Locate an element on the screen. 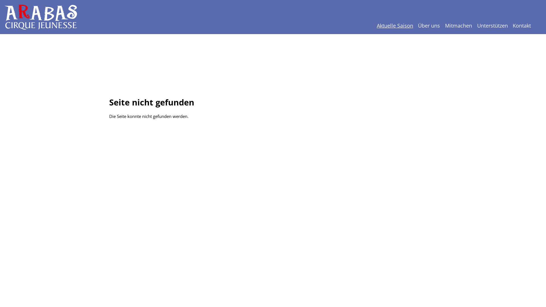  Aktuelle Saison is located at coordinates (395, 26).